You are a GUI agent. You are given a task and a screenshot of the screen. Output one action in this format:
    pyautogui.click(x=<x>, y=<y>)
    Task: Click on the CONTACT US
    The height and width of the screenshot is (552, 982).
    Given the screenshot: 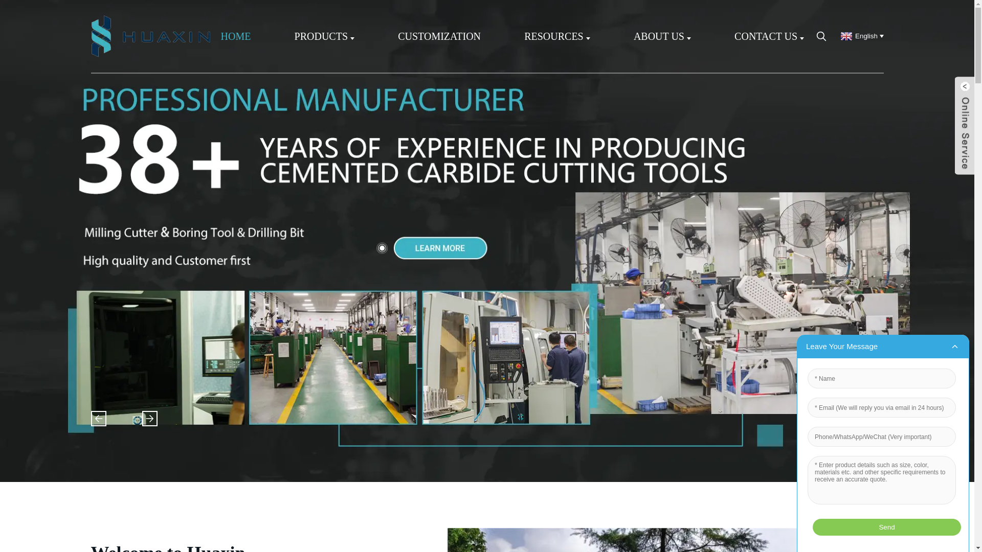 What is the action you would take?
    pyautogui.click(x=769, y=36)
    